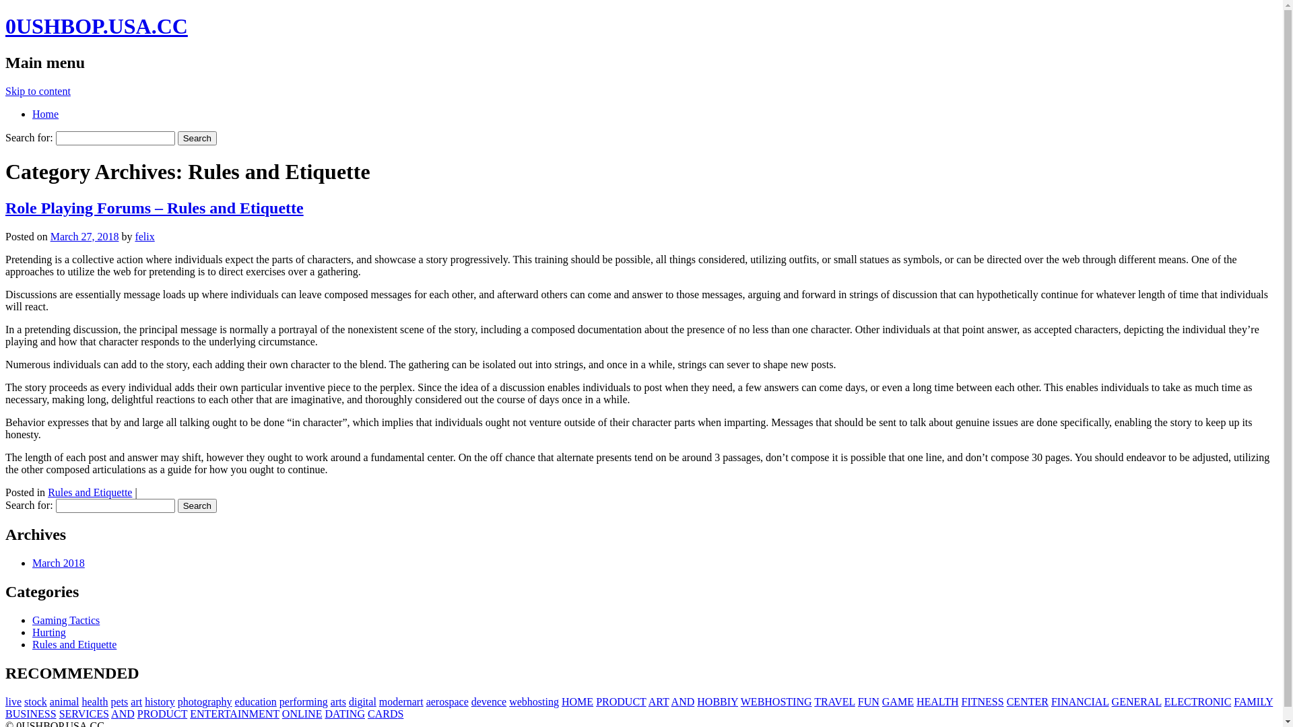 The image size is (1293, 727). What do you see at coordinates (861, 701) in the screenshot?
I see `F` at bounding box center [861, 701].